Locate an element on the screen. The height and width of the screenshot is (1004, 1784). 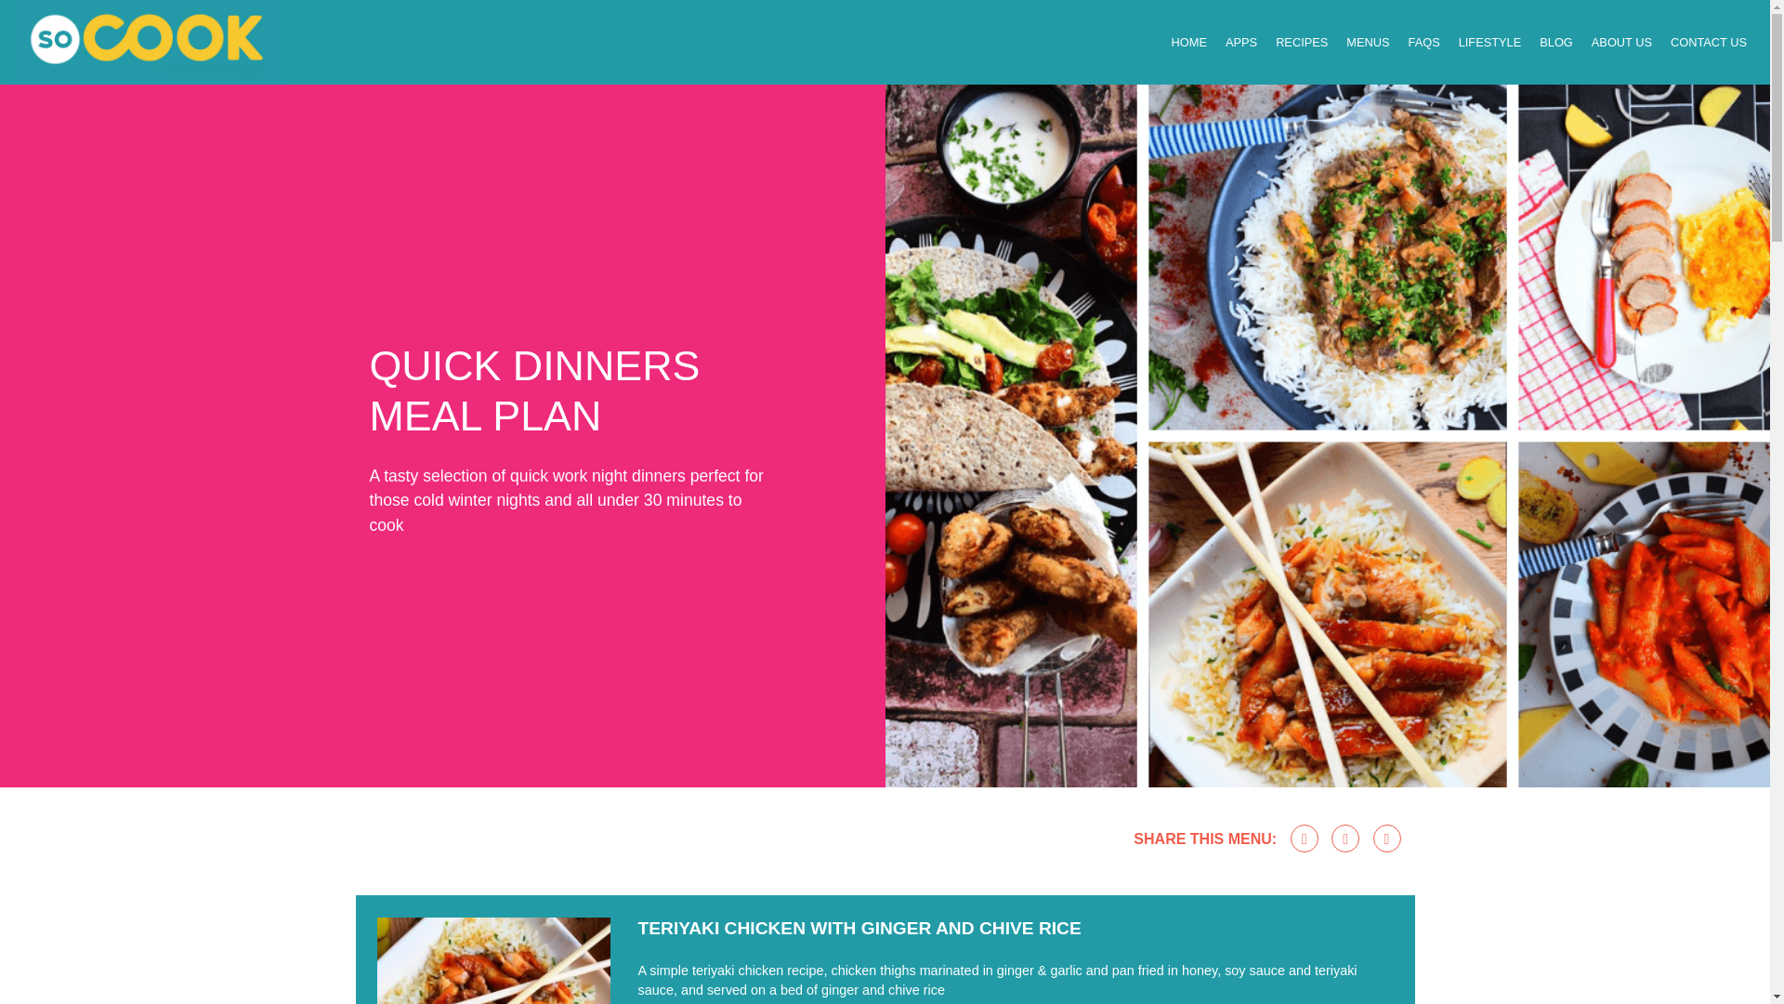
Contact Us is located at coordinates (1708, 41).